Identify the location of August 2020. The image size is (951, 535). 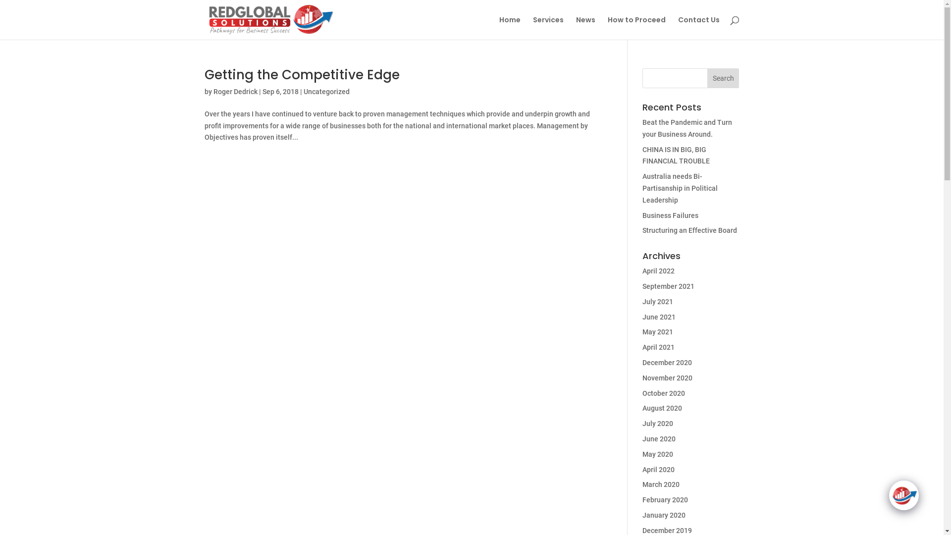
(662, 408).